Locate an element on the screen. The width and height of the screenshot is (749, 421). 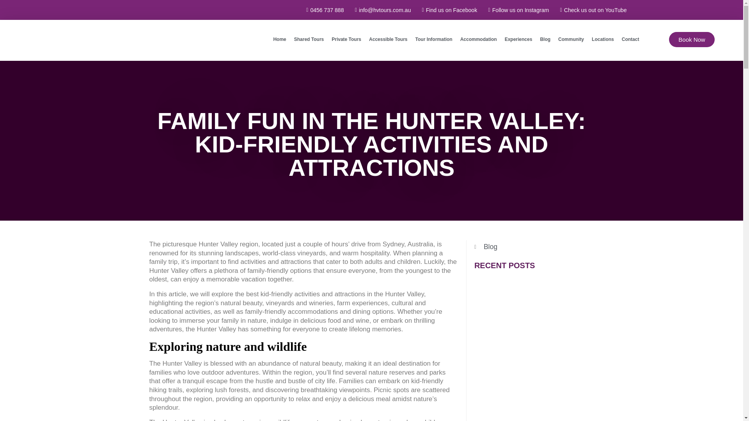
Find us on Facebook is located at coordinates (447, 9).